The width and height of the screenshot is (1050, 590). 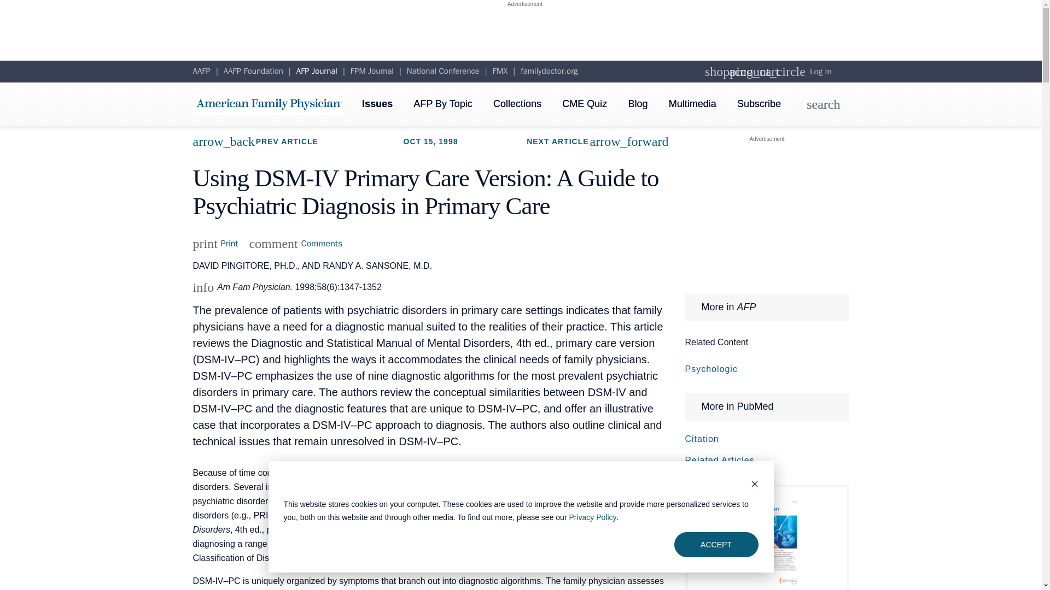 I want to click on AFP Journal, so click(x=201, y=71).